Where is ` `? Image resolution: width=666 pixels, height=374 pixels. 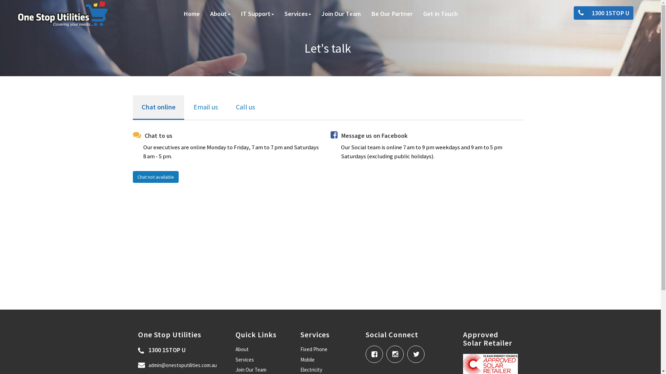
  is located at coordinates (397, 351).